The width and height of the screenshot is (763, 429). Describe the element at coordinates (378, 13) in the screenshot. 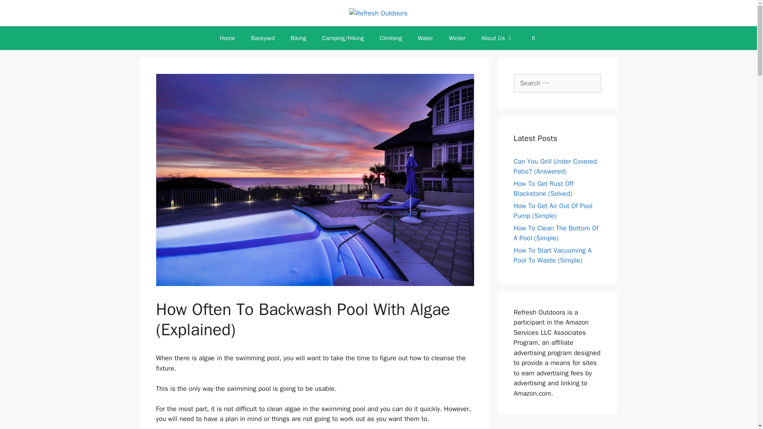

I see `Refresh Outdoors` at that location.